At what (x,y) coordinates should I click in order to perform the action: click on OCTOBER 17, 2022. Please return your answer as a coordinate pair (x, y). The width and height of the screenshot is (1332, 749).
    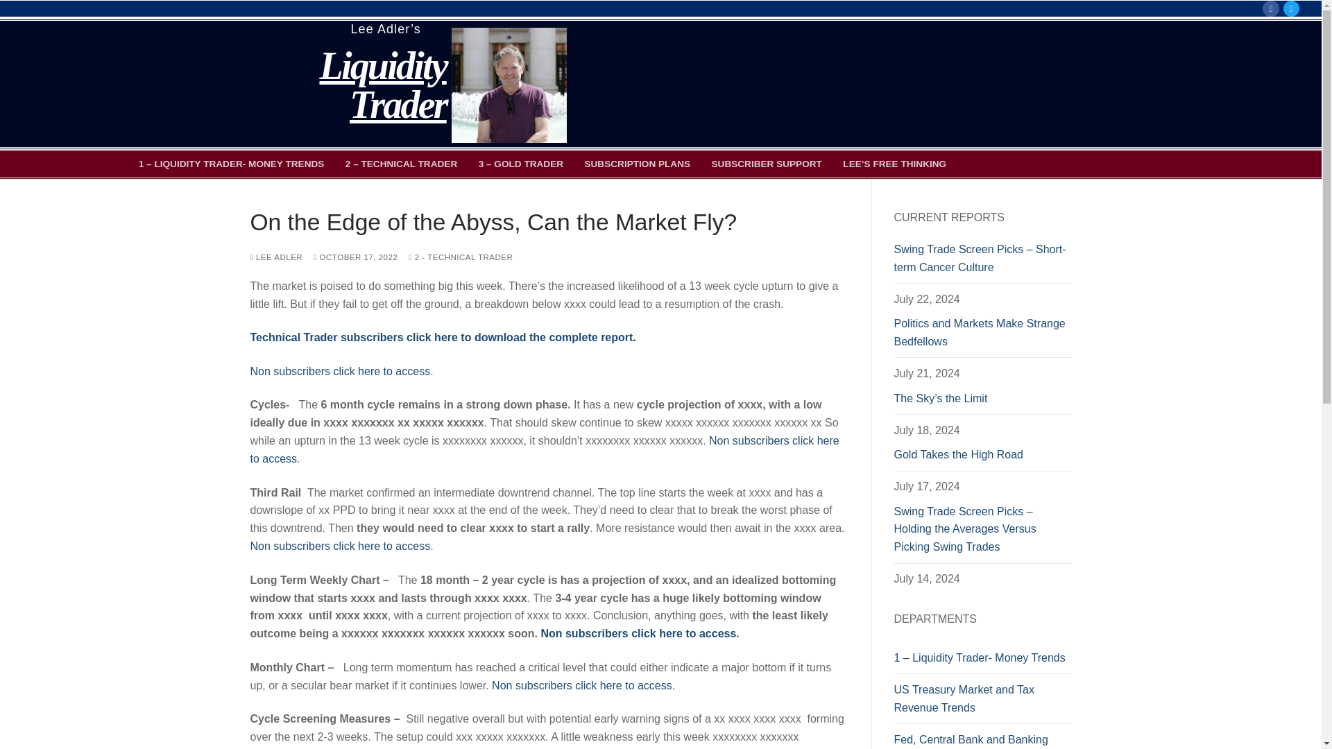
    Looking at the image, I should click on (355, 257).